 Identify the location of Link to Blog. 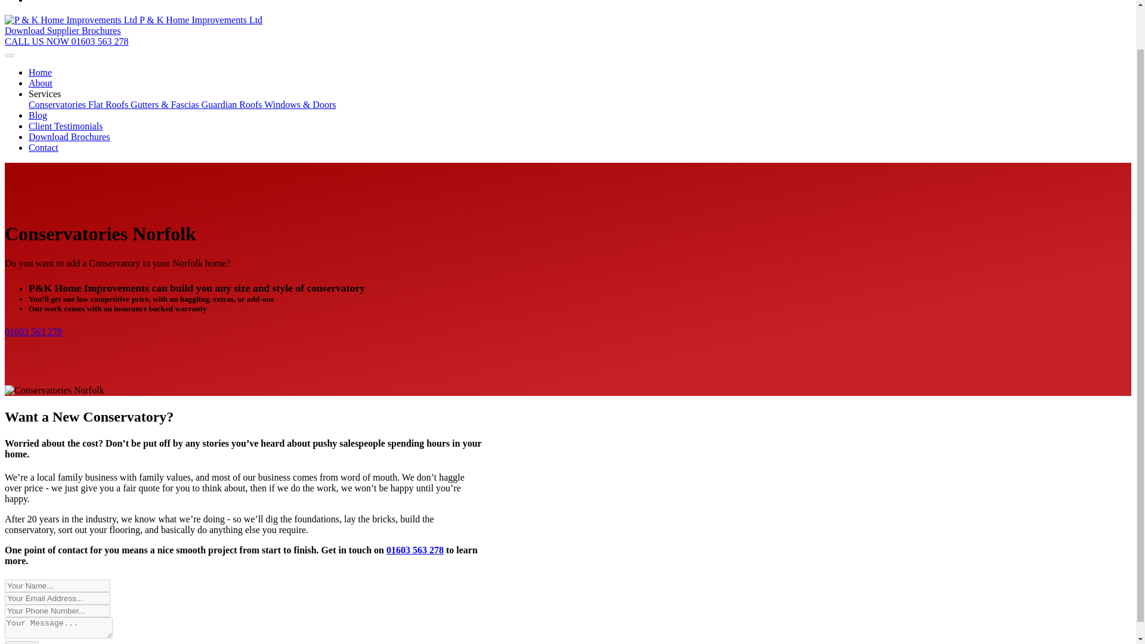
(38, 114).